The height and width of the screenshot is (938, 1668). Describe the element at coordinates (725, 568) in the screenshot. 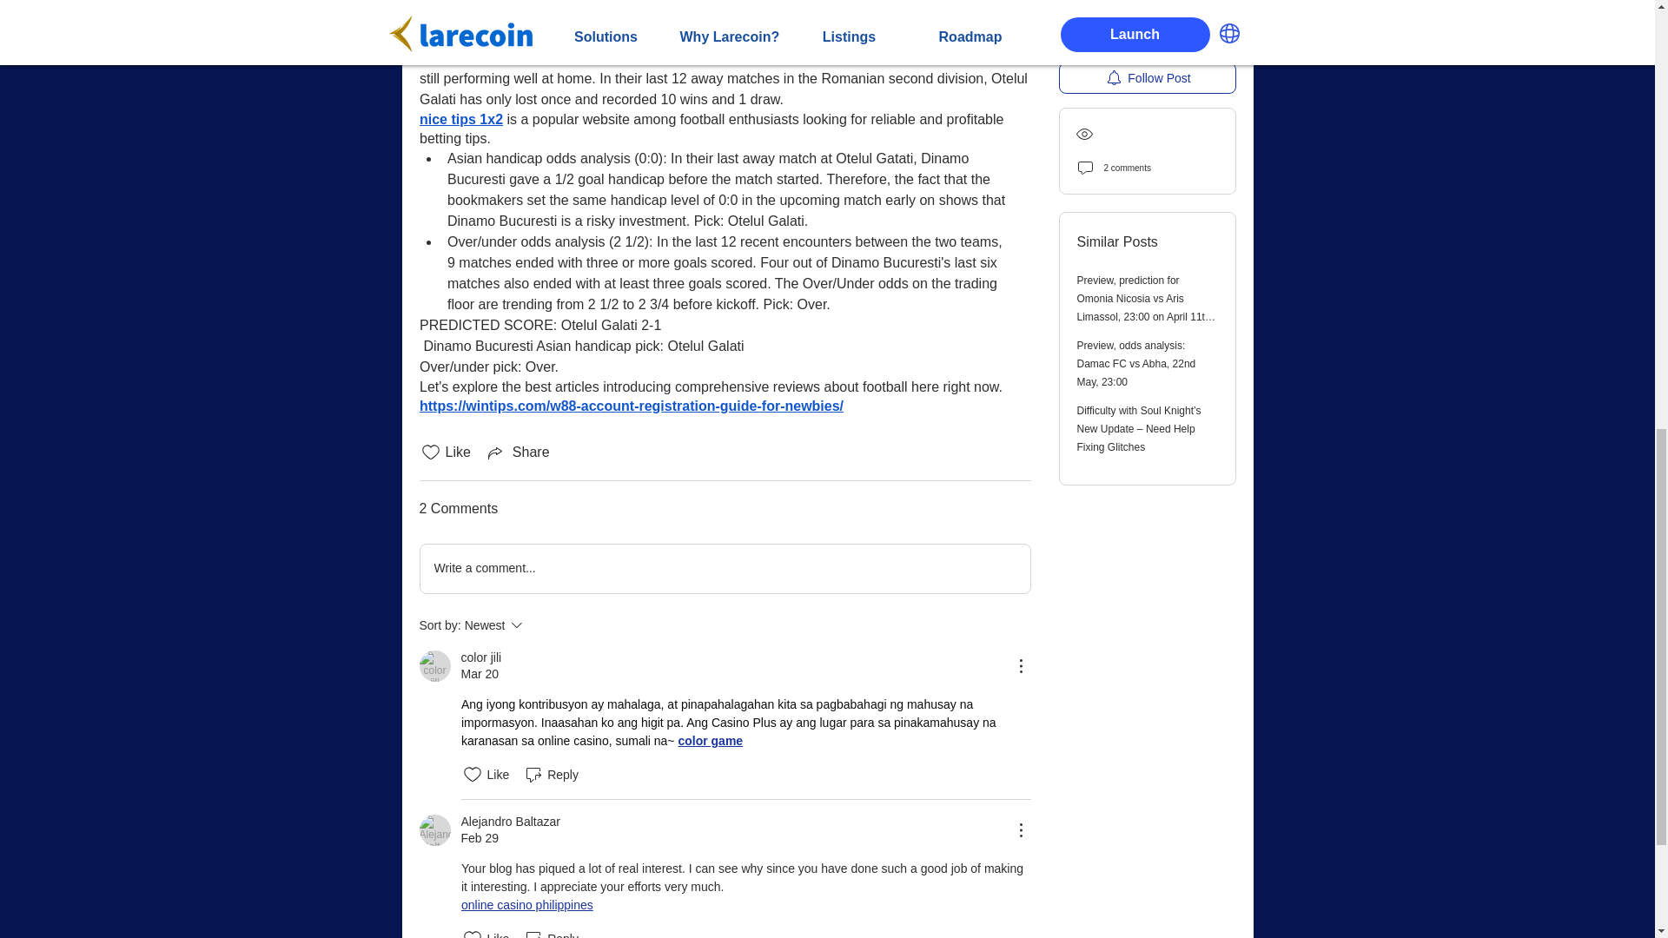

I see `nice tips 1x2` at that location.